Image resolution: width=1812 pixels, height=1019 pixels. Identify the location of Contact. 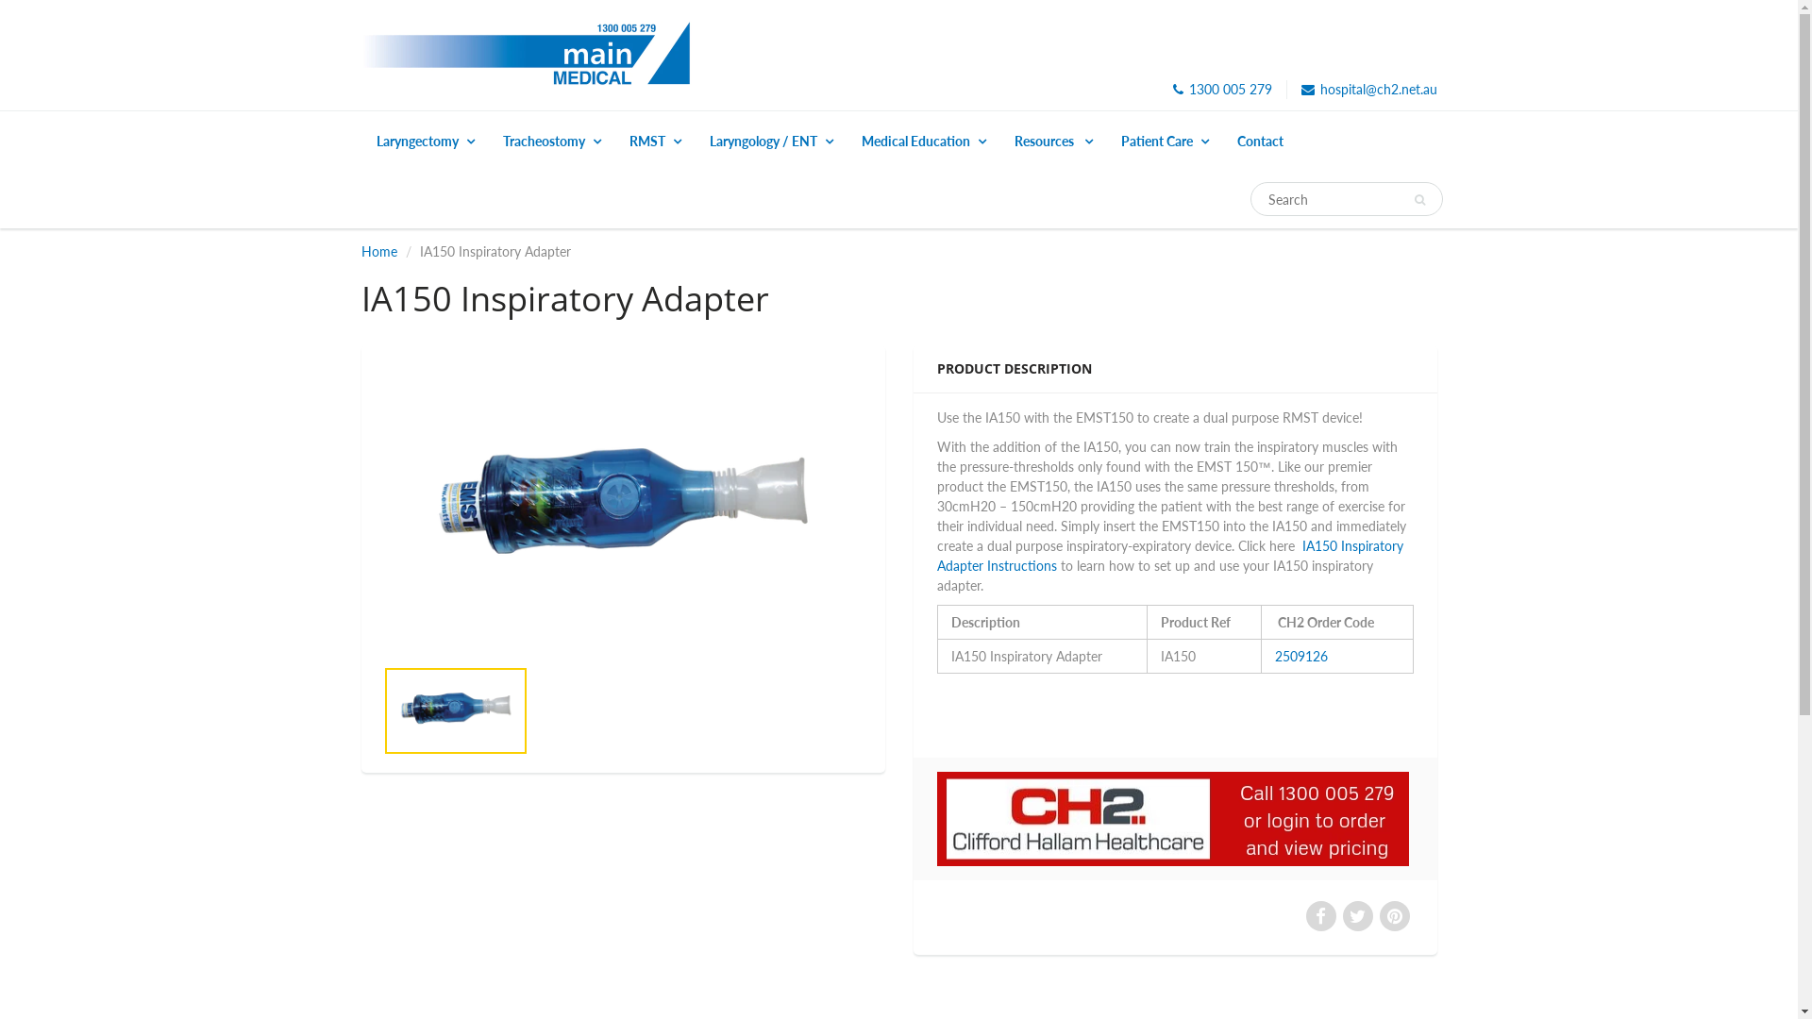
(1261, 142).